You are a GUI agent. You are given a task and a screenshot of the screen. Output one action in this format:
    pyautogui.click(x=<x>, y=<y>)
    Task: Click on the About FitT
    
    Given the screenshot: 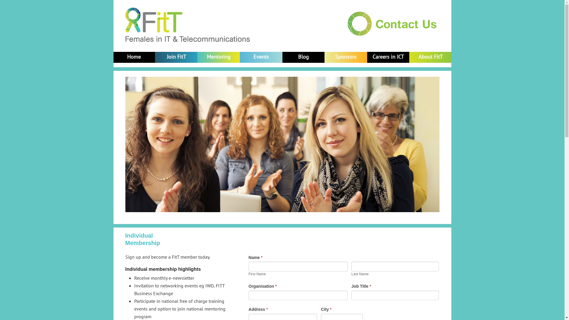 What is the action you would take?
    pyautogui.click(x=431, y=57)
    